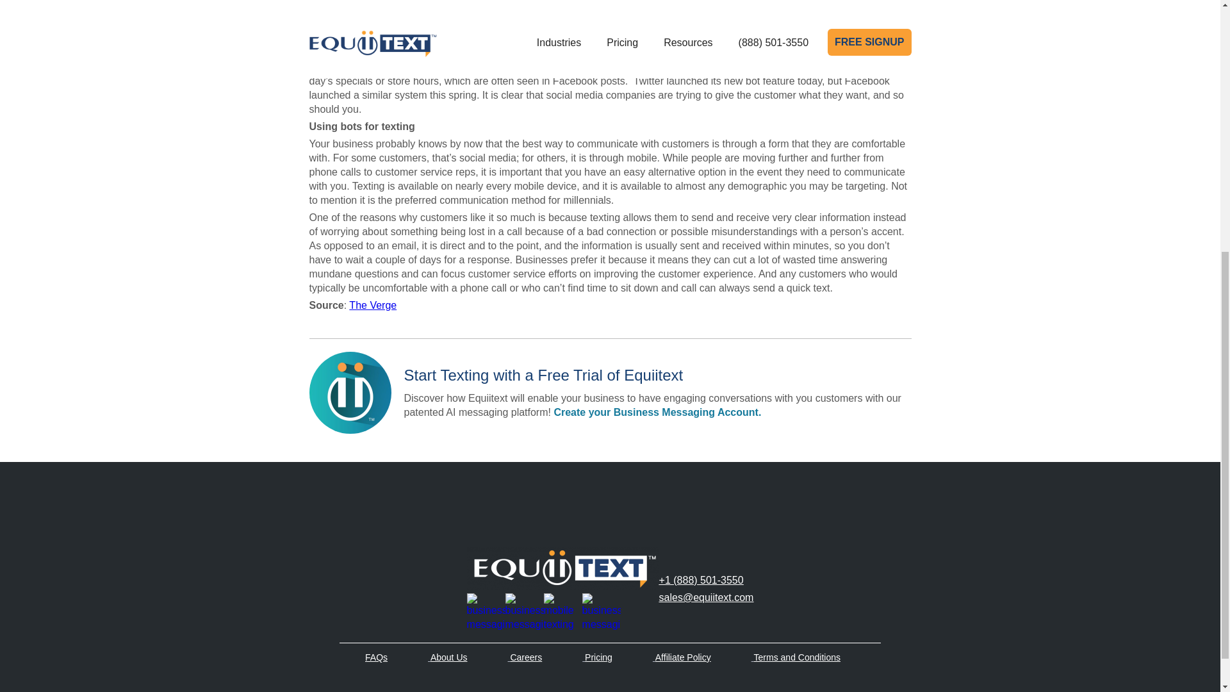 The height and width of the screenshot is (692, 1230). I want to click on Pricing, so click(598, 657).